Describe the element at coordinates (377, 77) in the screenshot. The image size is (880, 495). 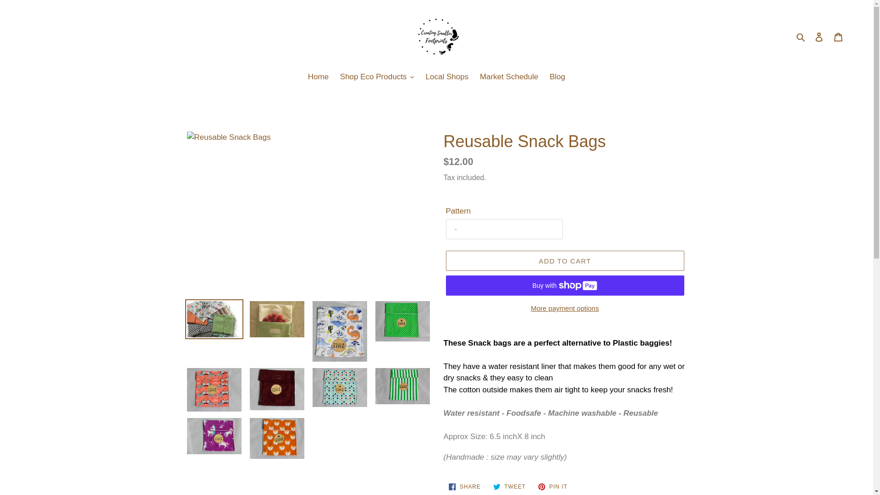
I see `Shop Eco Products` at that location.